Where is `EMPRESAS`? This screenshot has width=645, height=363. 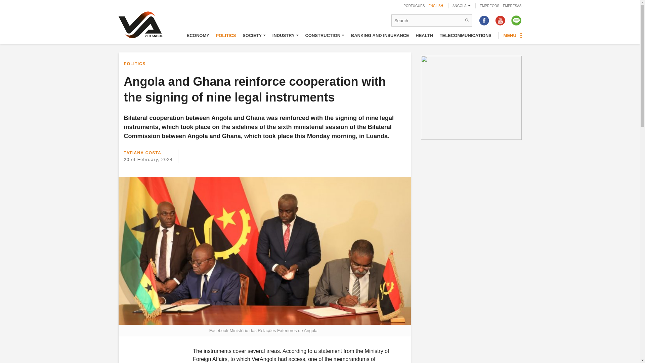
EMPRESAS is located at coordinates (512, 5).